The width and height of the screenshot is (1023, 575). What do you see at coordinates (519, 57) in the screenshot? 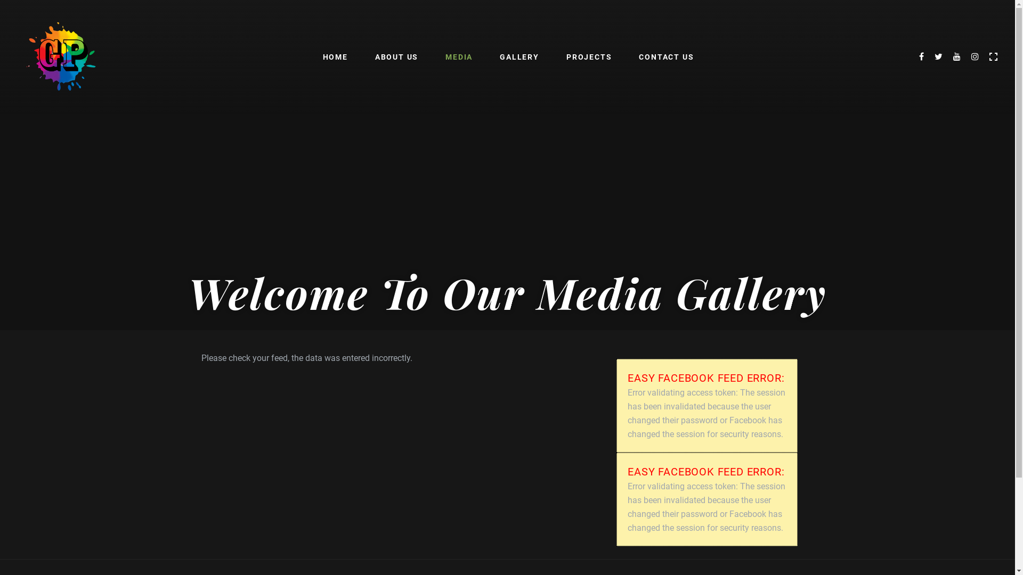
I see `GALLERY` at bounding box center [519, 57].